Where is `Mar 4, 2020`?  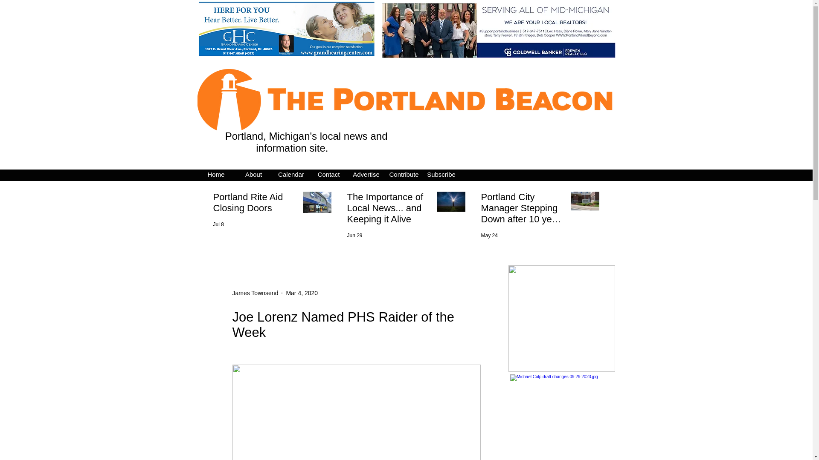
Mar 4, 2020 is located at coordinates (302, 293).